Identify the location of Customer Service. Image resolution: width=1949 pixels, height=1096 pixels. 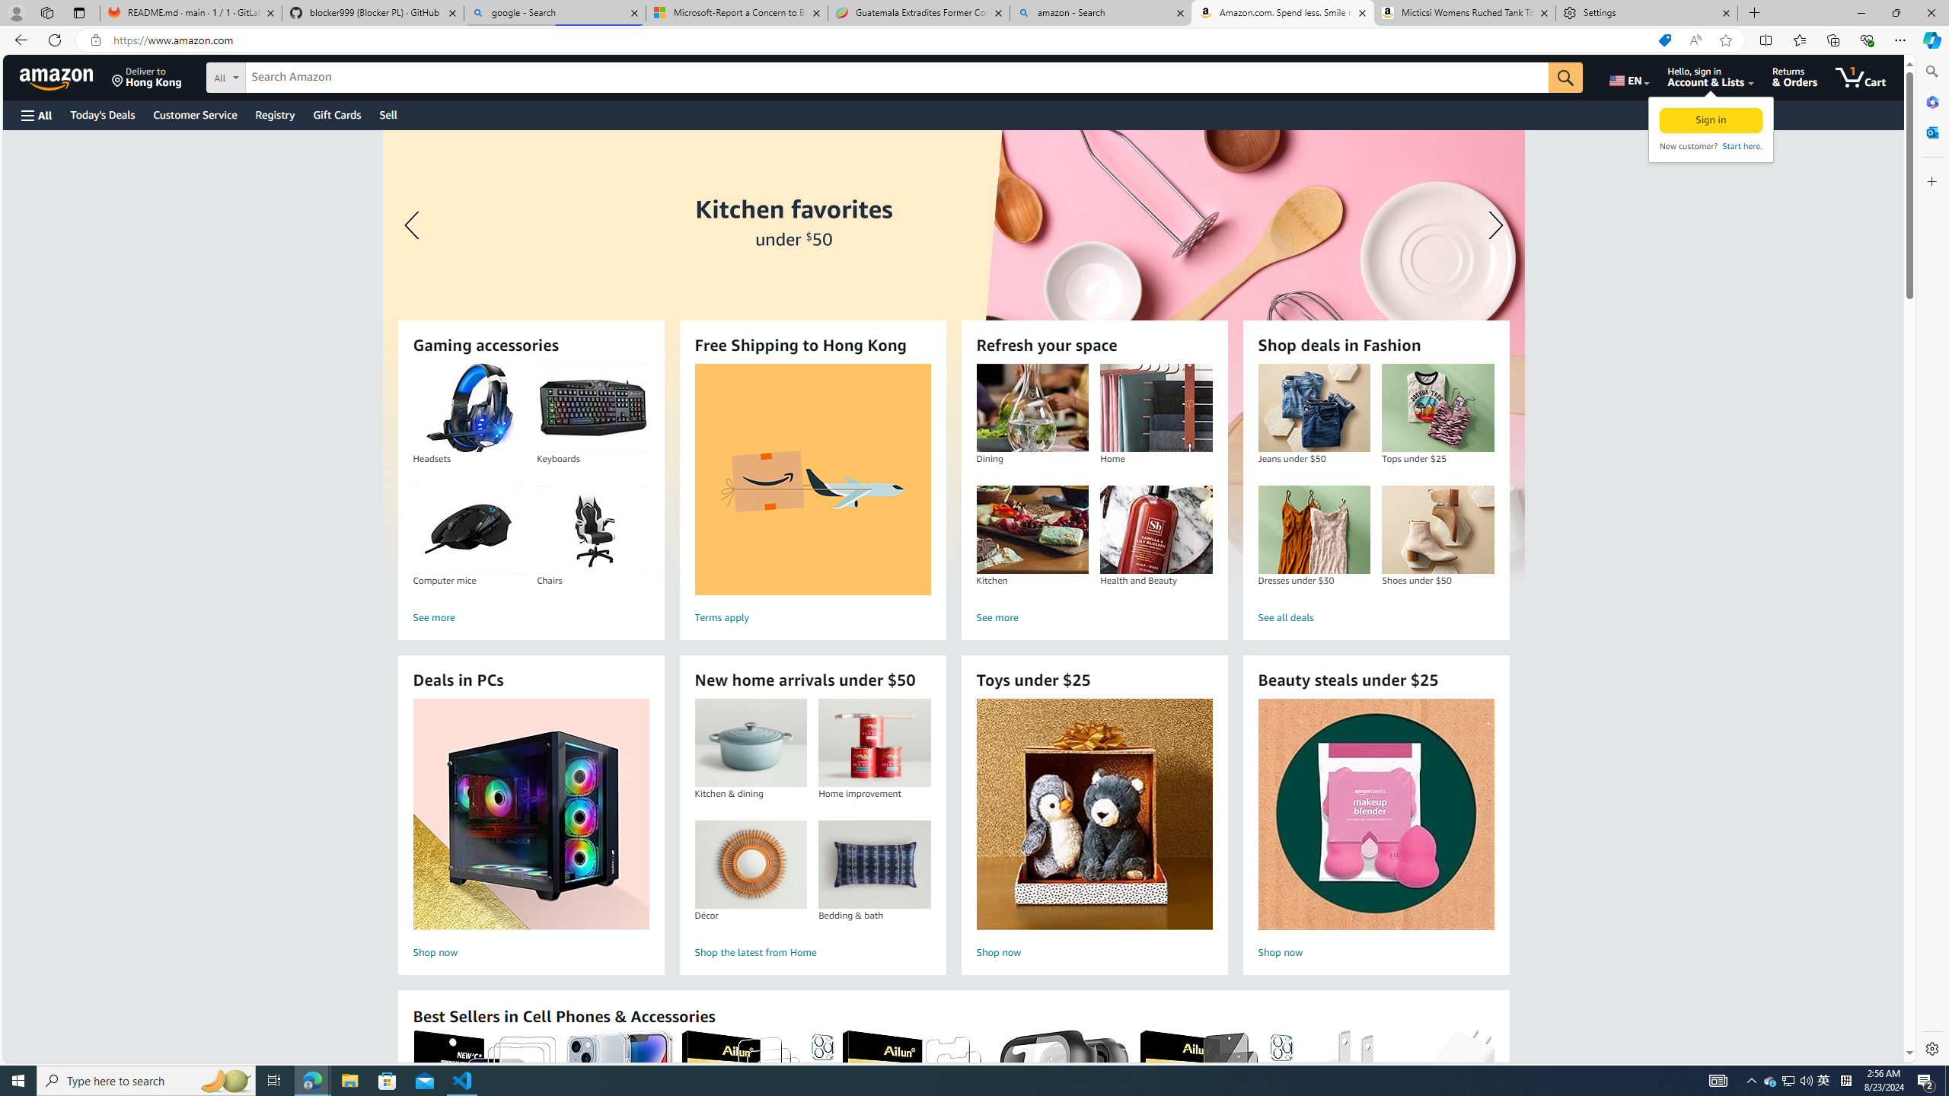
(196, 114).